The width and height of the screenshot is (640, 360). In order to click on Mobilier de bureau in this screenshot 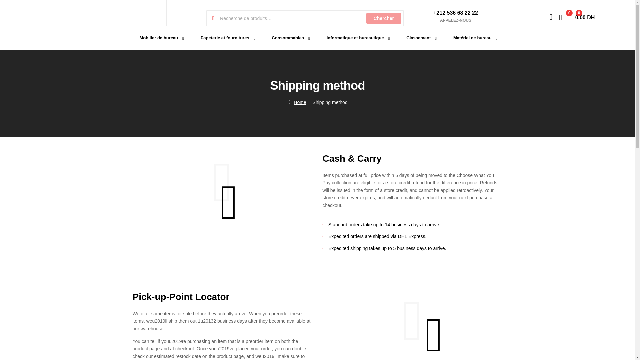, I will do `click(225, 38)`.